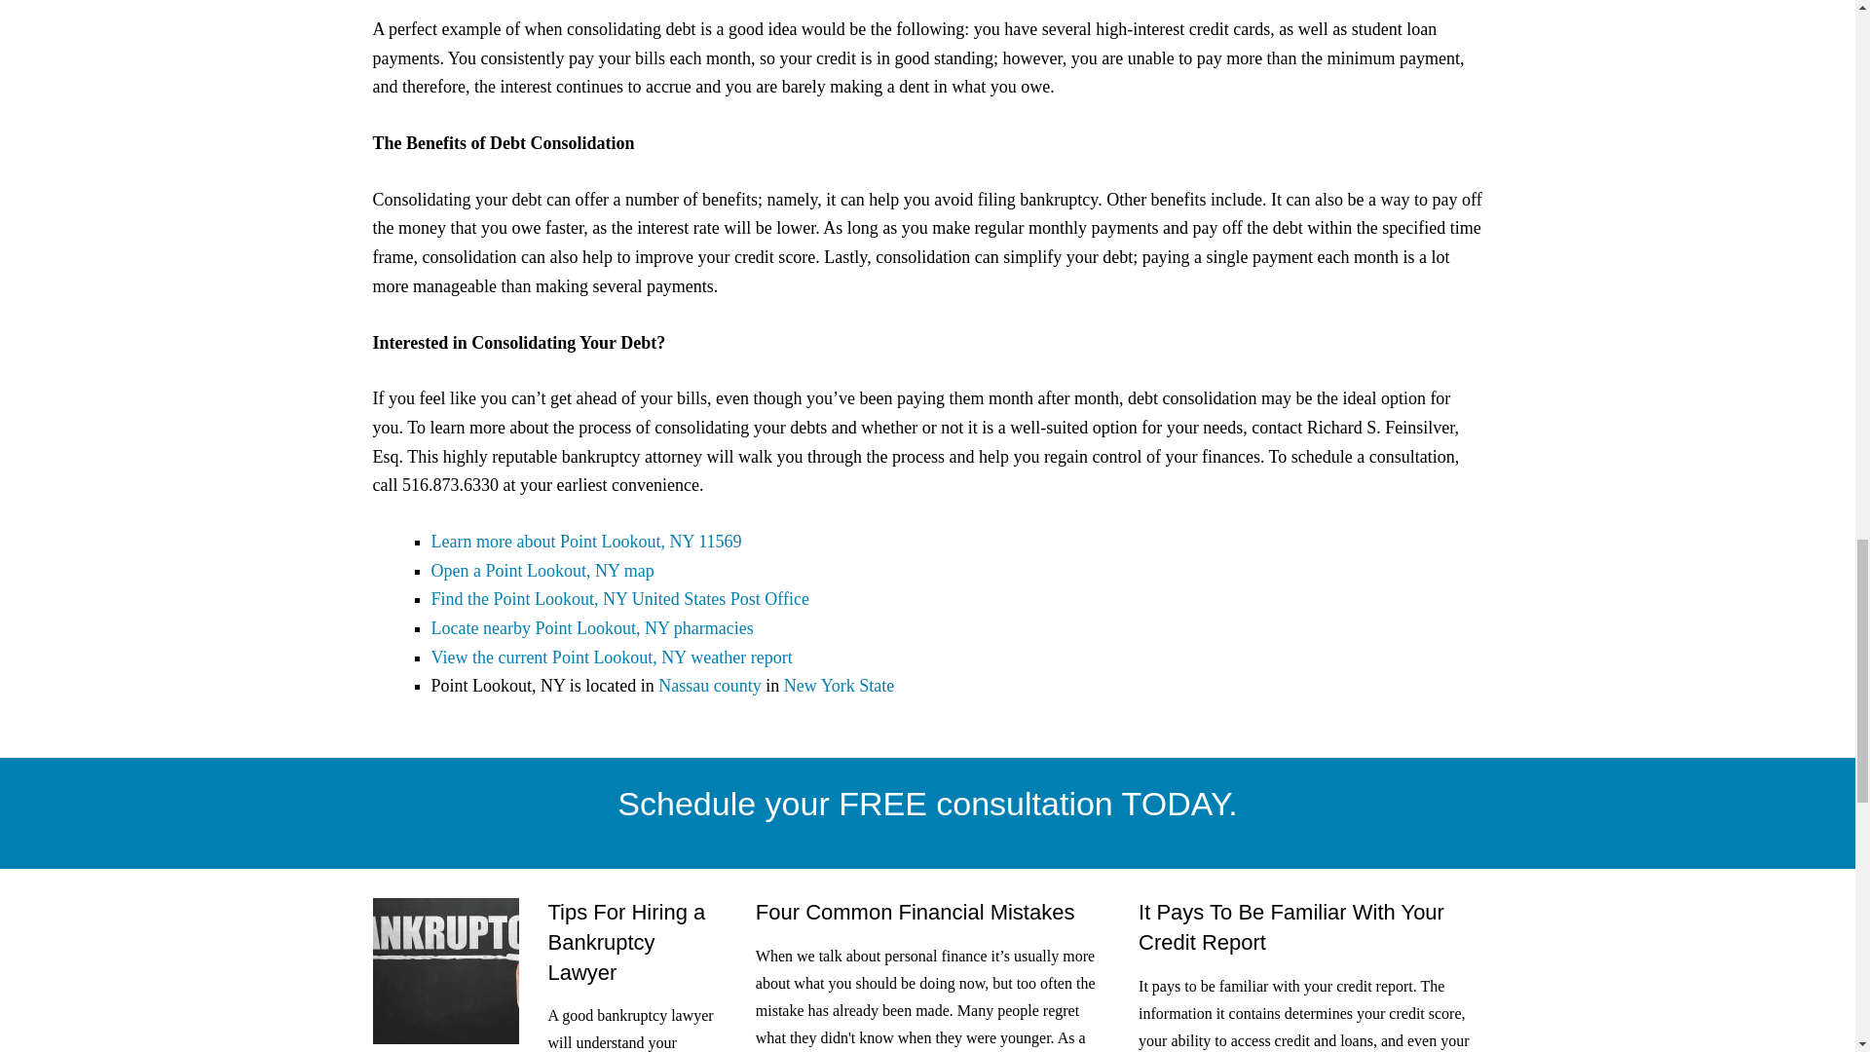 Image resolution: width=1870 pixels, height=1052 pixels. What do you see at coordinates (591, 627) in the screenshot?
I see `Locate nearby Point Lookout, NY pharmacies` at bounding box center [591, 627].